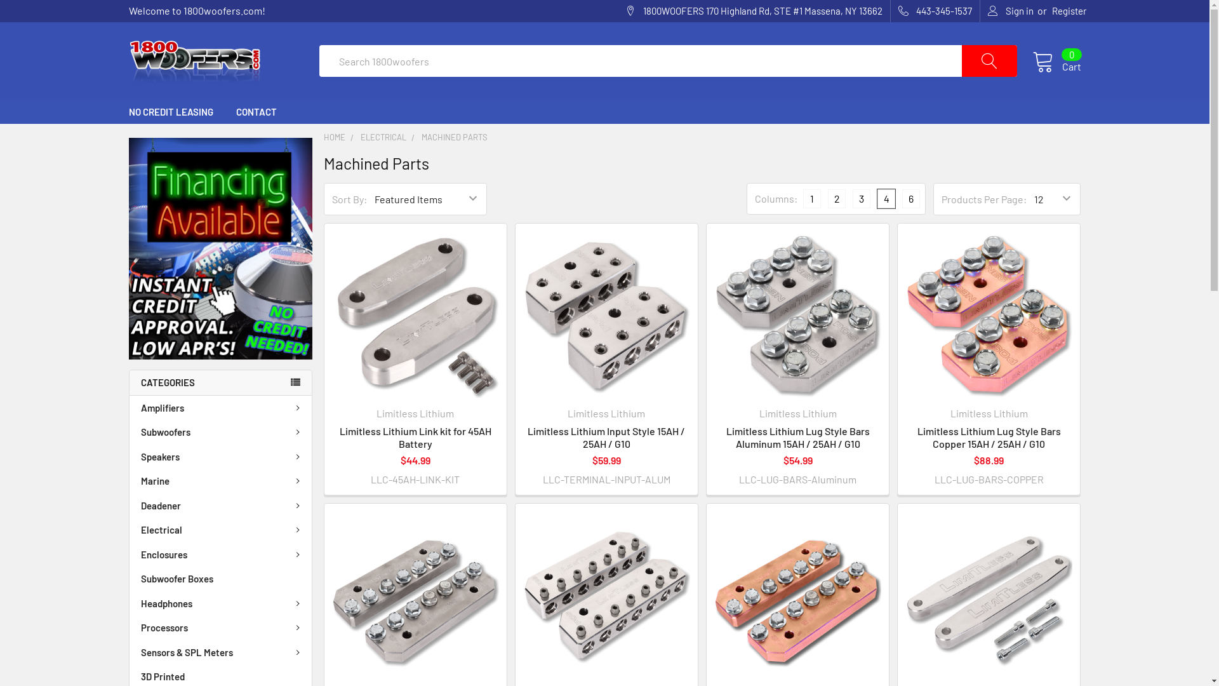 Image resolution: width=1219 pixels, height=686 pixels. Describe the element at coordinates (383, 137) in the screenshot. I see `ELECTRICAL` at that location.